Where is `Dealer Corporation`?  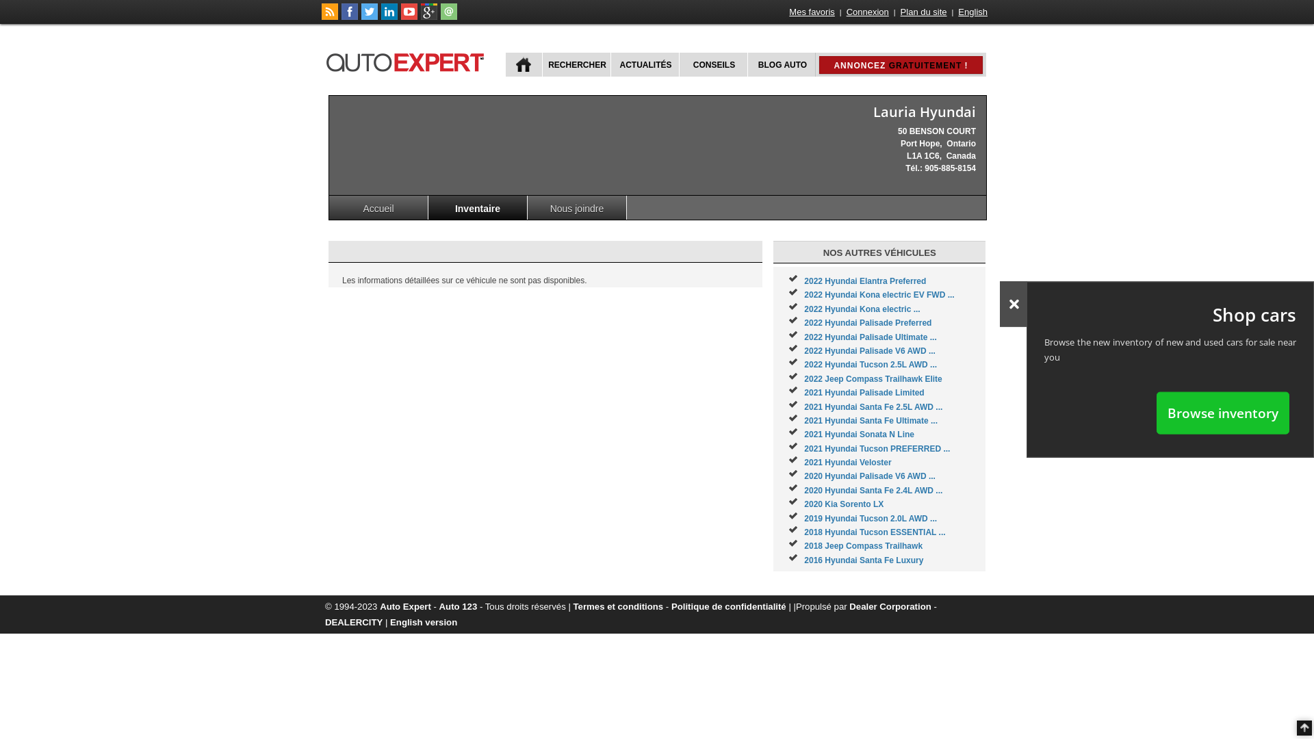 Dealer Corporation is located at coordinates (890, 606).